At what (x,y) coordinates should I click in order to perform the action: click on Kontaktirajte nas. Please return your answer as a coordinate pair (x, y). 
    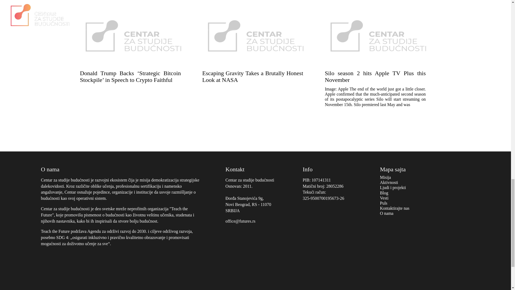
    Looking at the image, I should click on (395, 208).